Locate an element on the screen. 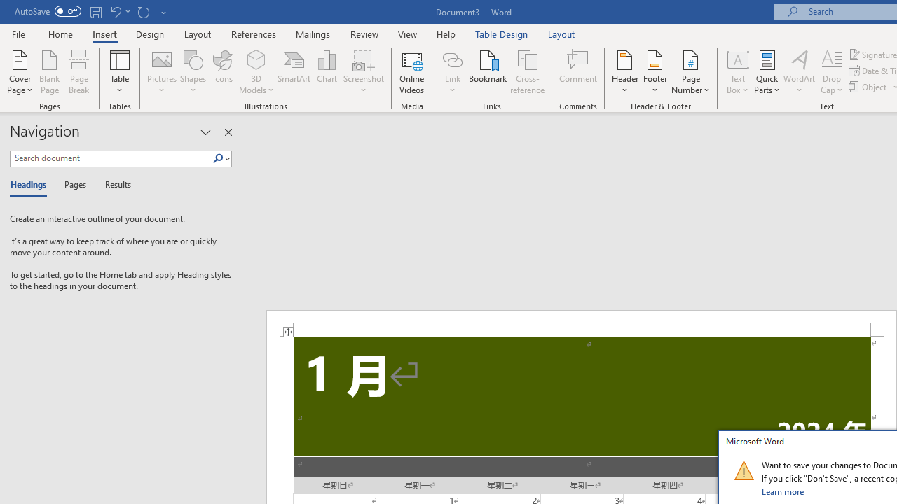 This screenshot has width=897, height=504. Customize Quick Access Toolbar is located at coordinates (164, 11).